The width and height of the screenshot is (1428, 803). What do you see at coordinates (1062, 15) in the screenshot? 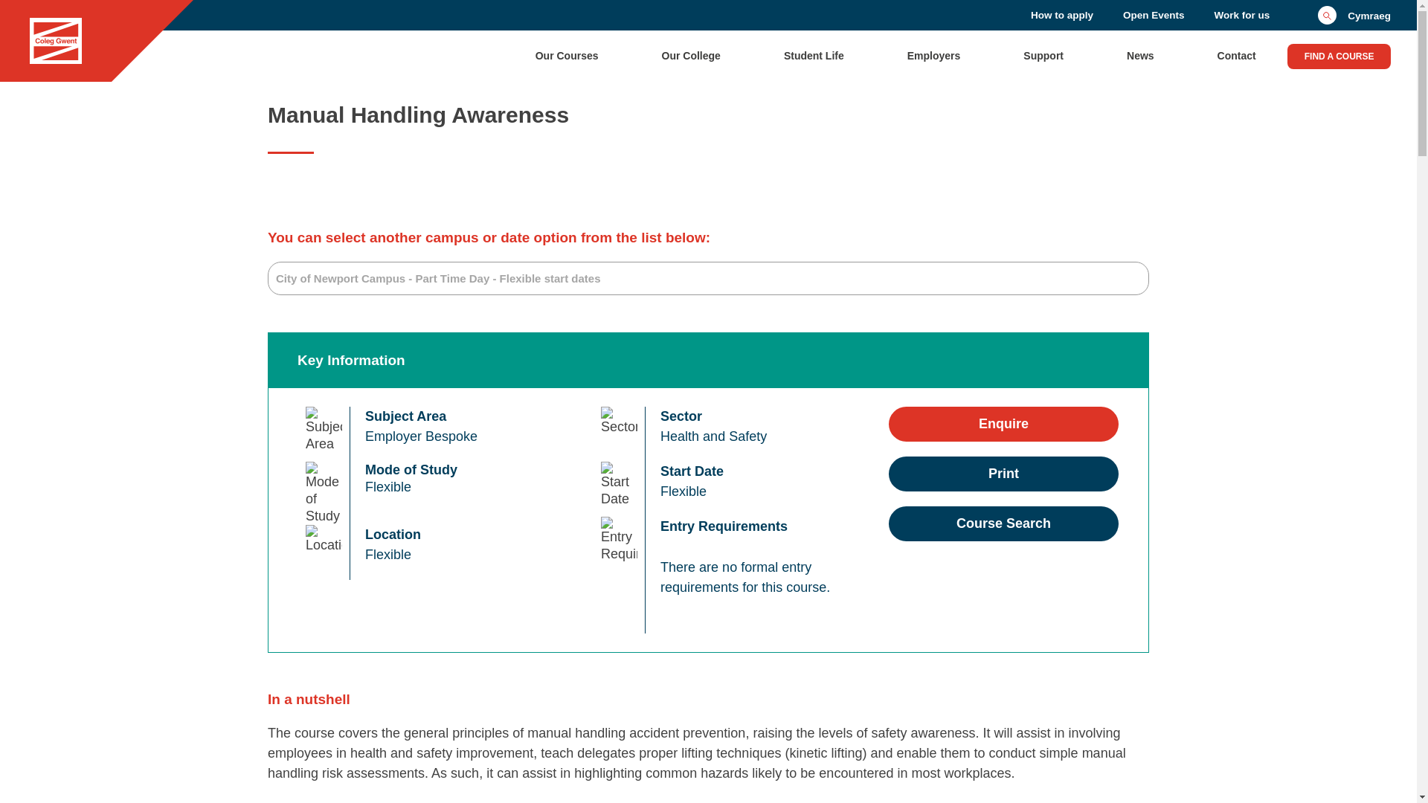
I see `How to apply` at bounding box center [1062, 15].